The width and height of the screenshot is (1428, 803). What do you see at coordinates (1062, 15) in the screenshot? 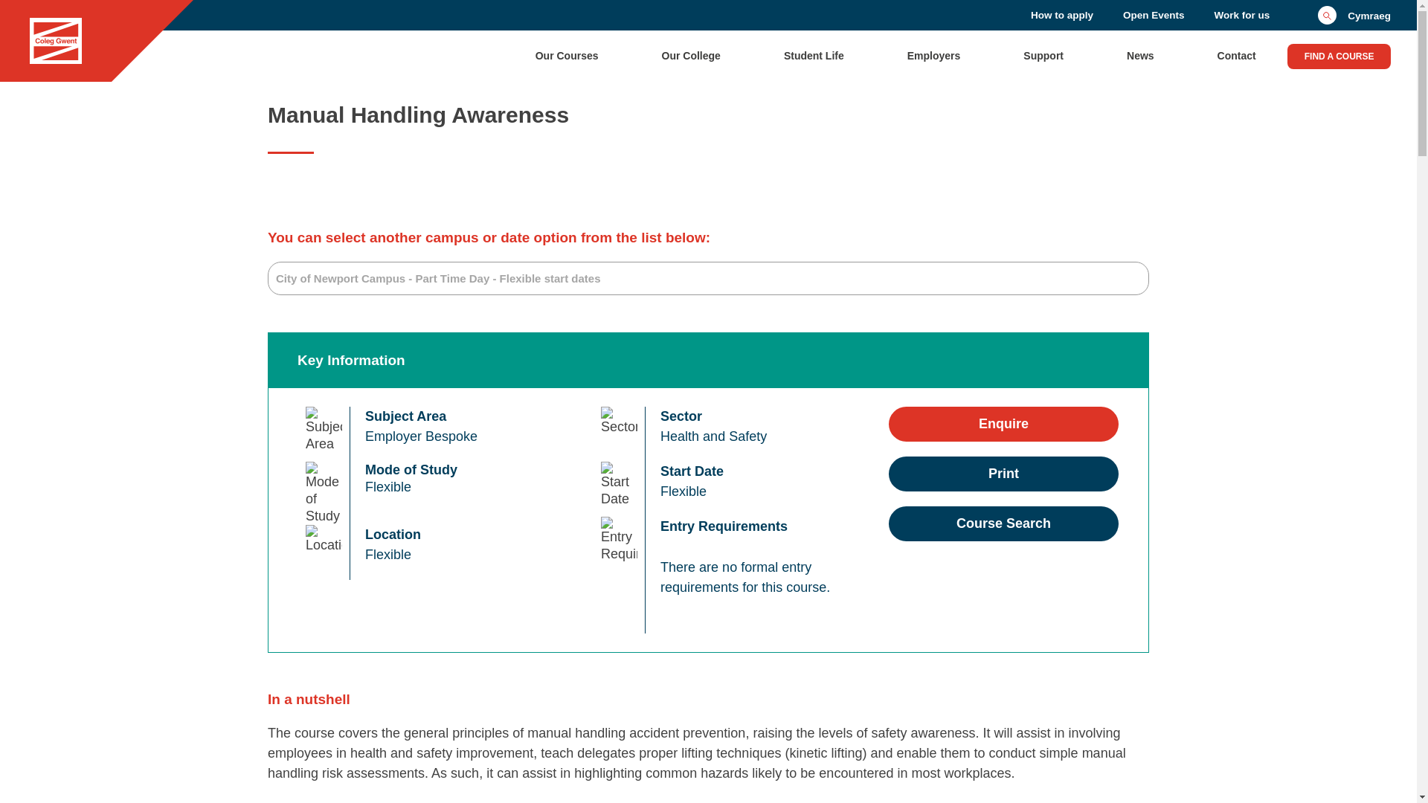
I see `How to apply` at bounding box center [1062, 15].